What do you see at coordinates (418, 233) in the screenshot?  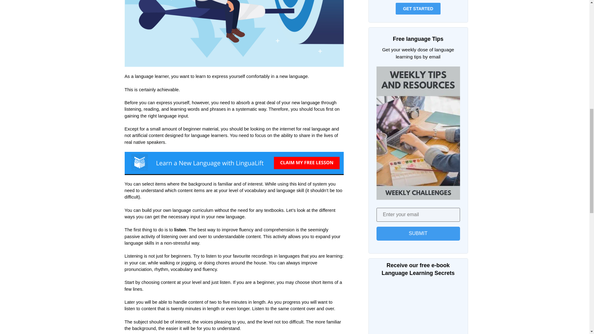 I see `Submit` at bounding box center [418, 233].